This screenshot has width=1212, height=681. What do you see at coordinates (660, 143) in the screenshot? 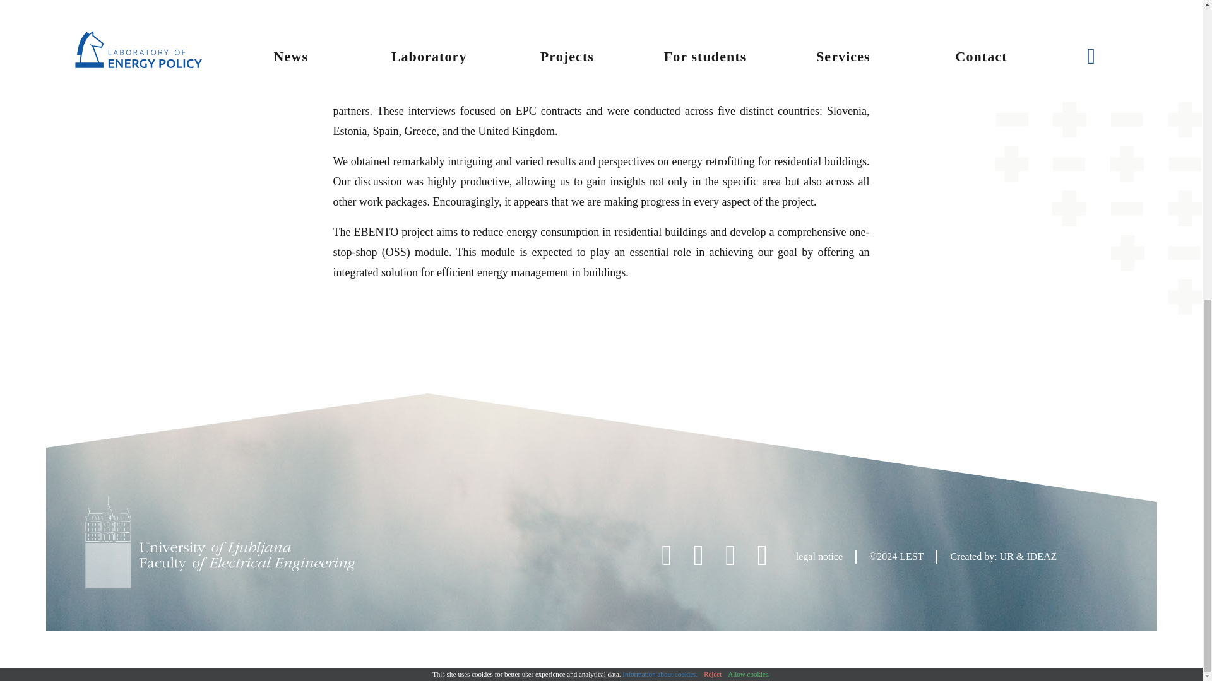
I see `Information about cookies.` at bounding box center [660, 143].